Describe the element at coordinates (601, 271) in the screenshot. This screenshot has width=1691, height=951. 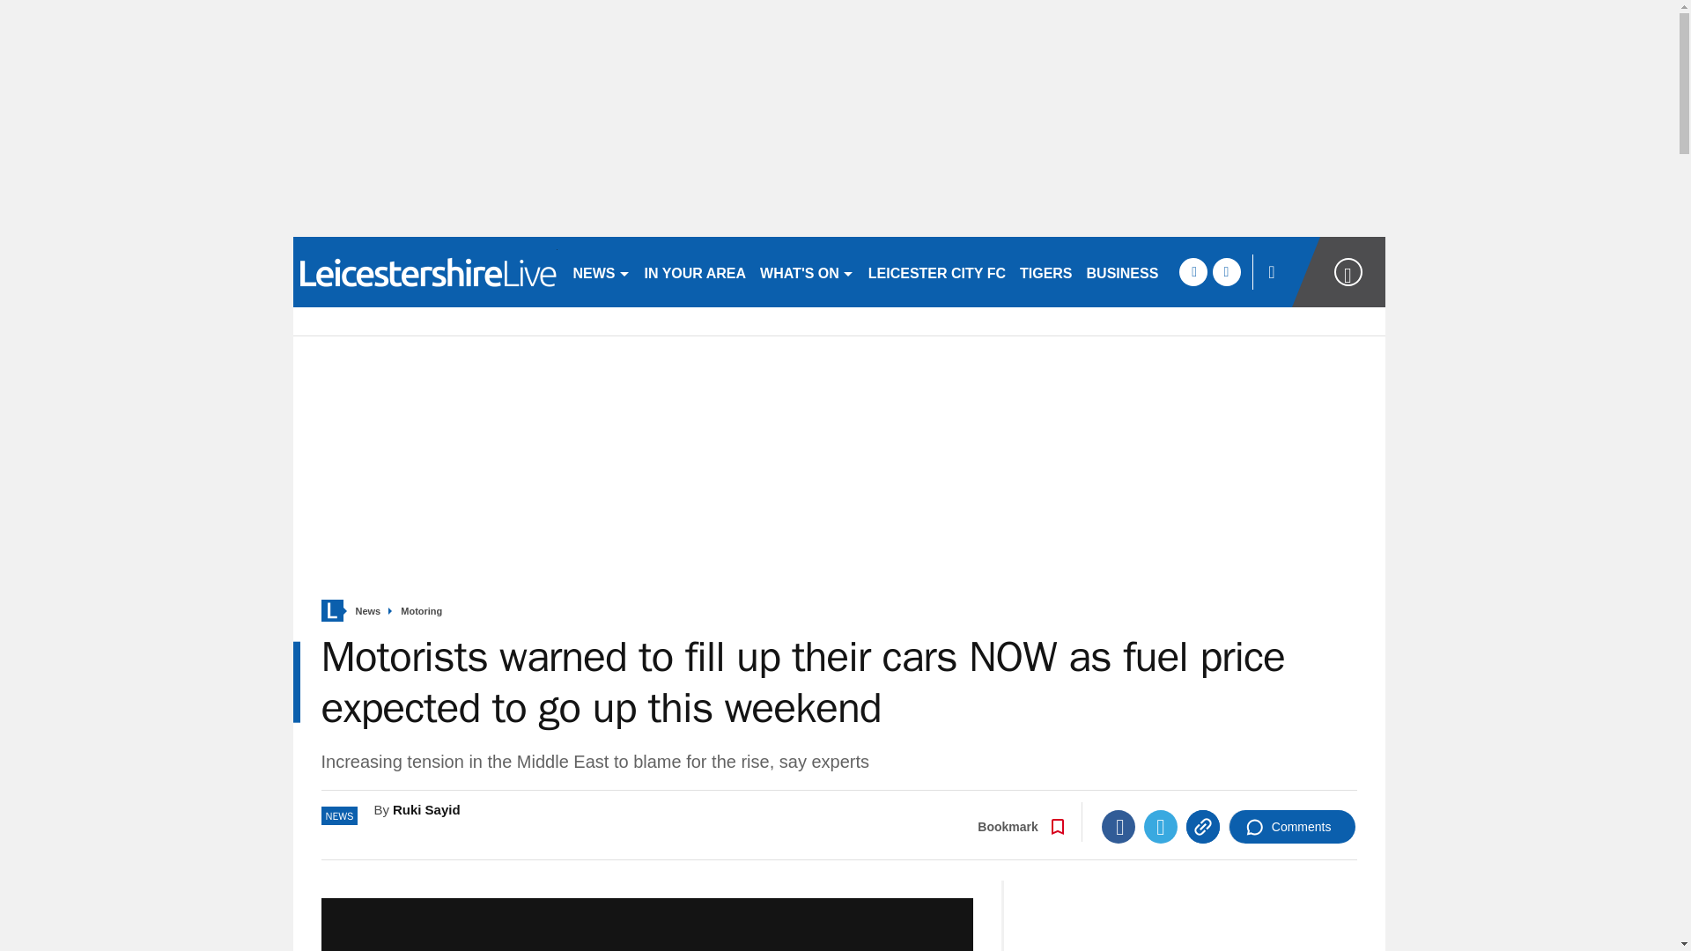
I see `NEWS` at that location.